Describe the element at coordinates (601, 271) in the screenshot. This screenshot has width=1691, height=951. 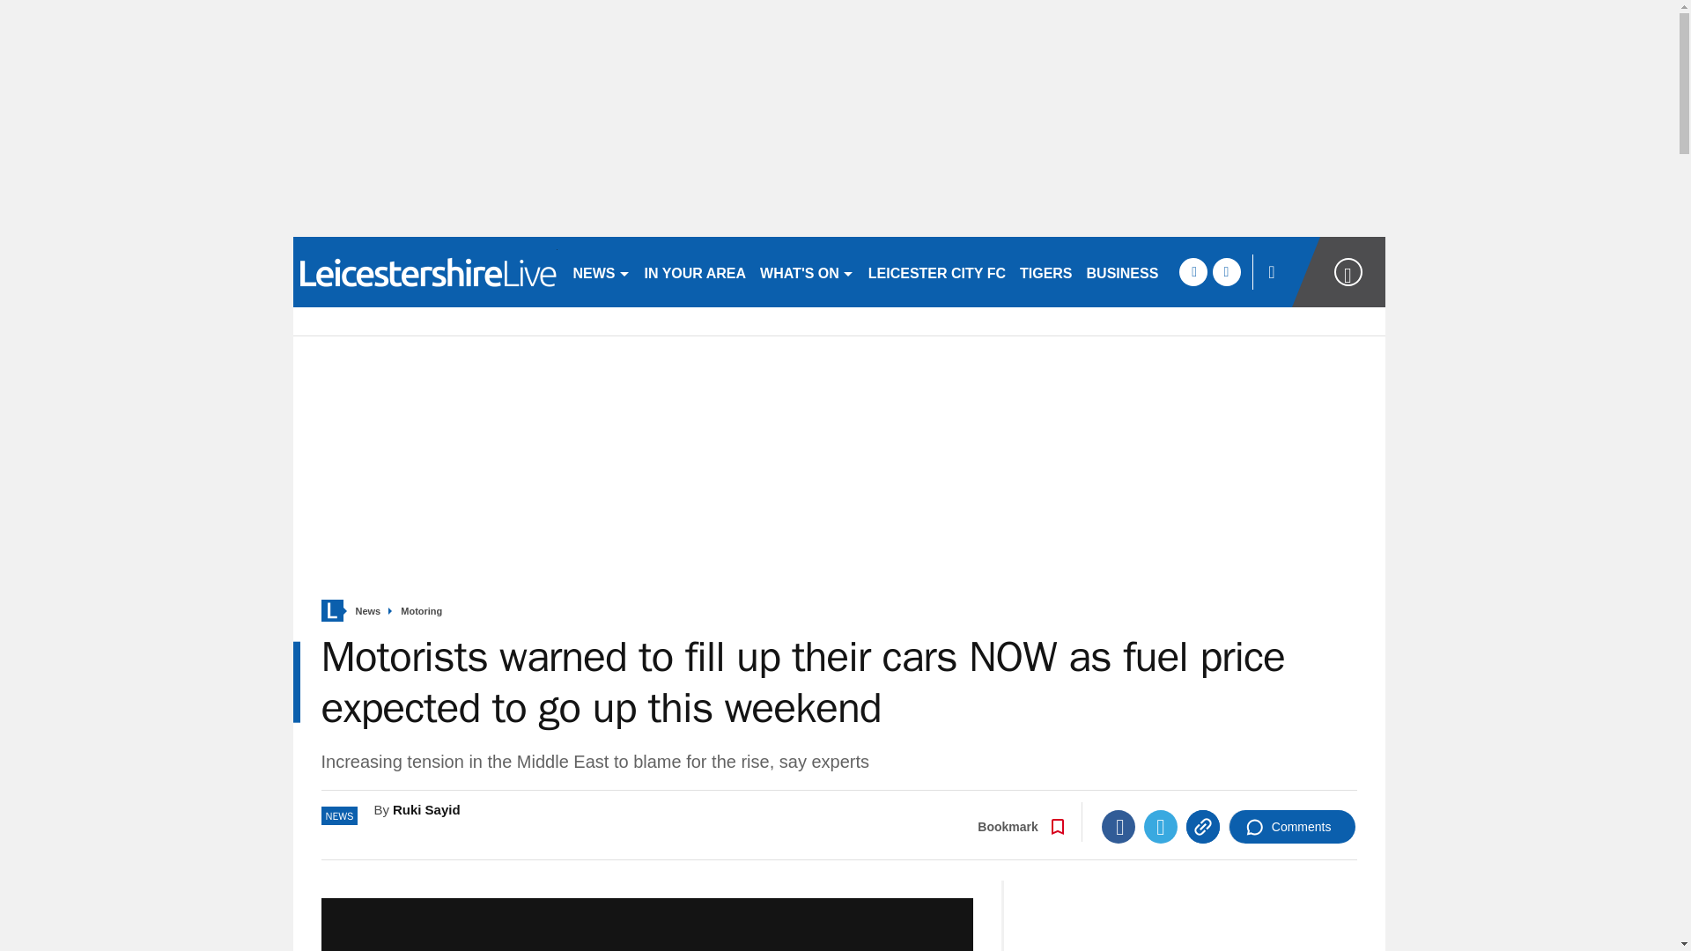
I see `NEWS` at that location.